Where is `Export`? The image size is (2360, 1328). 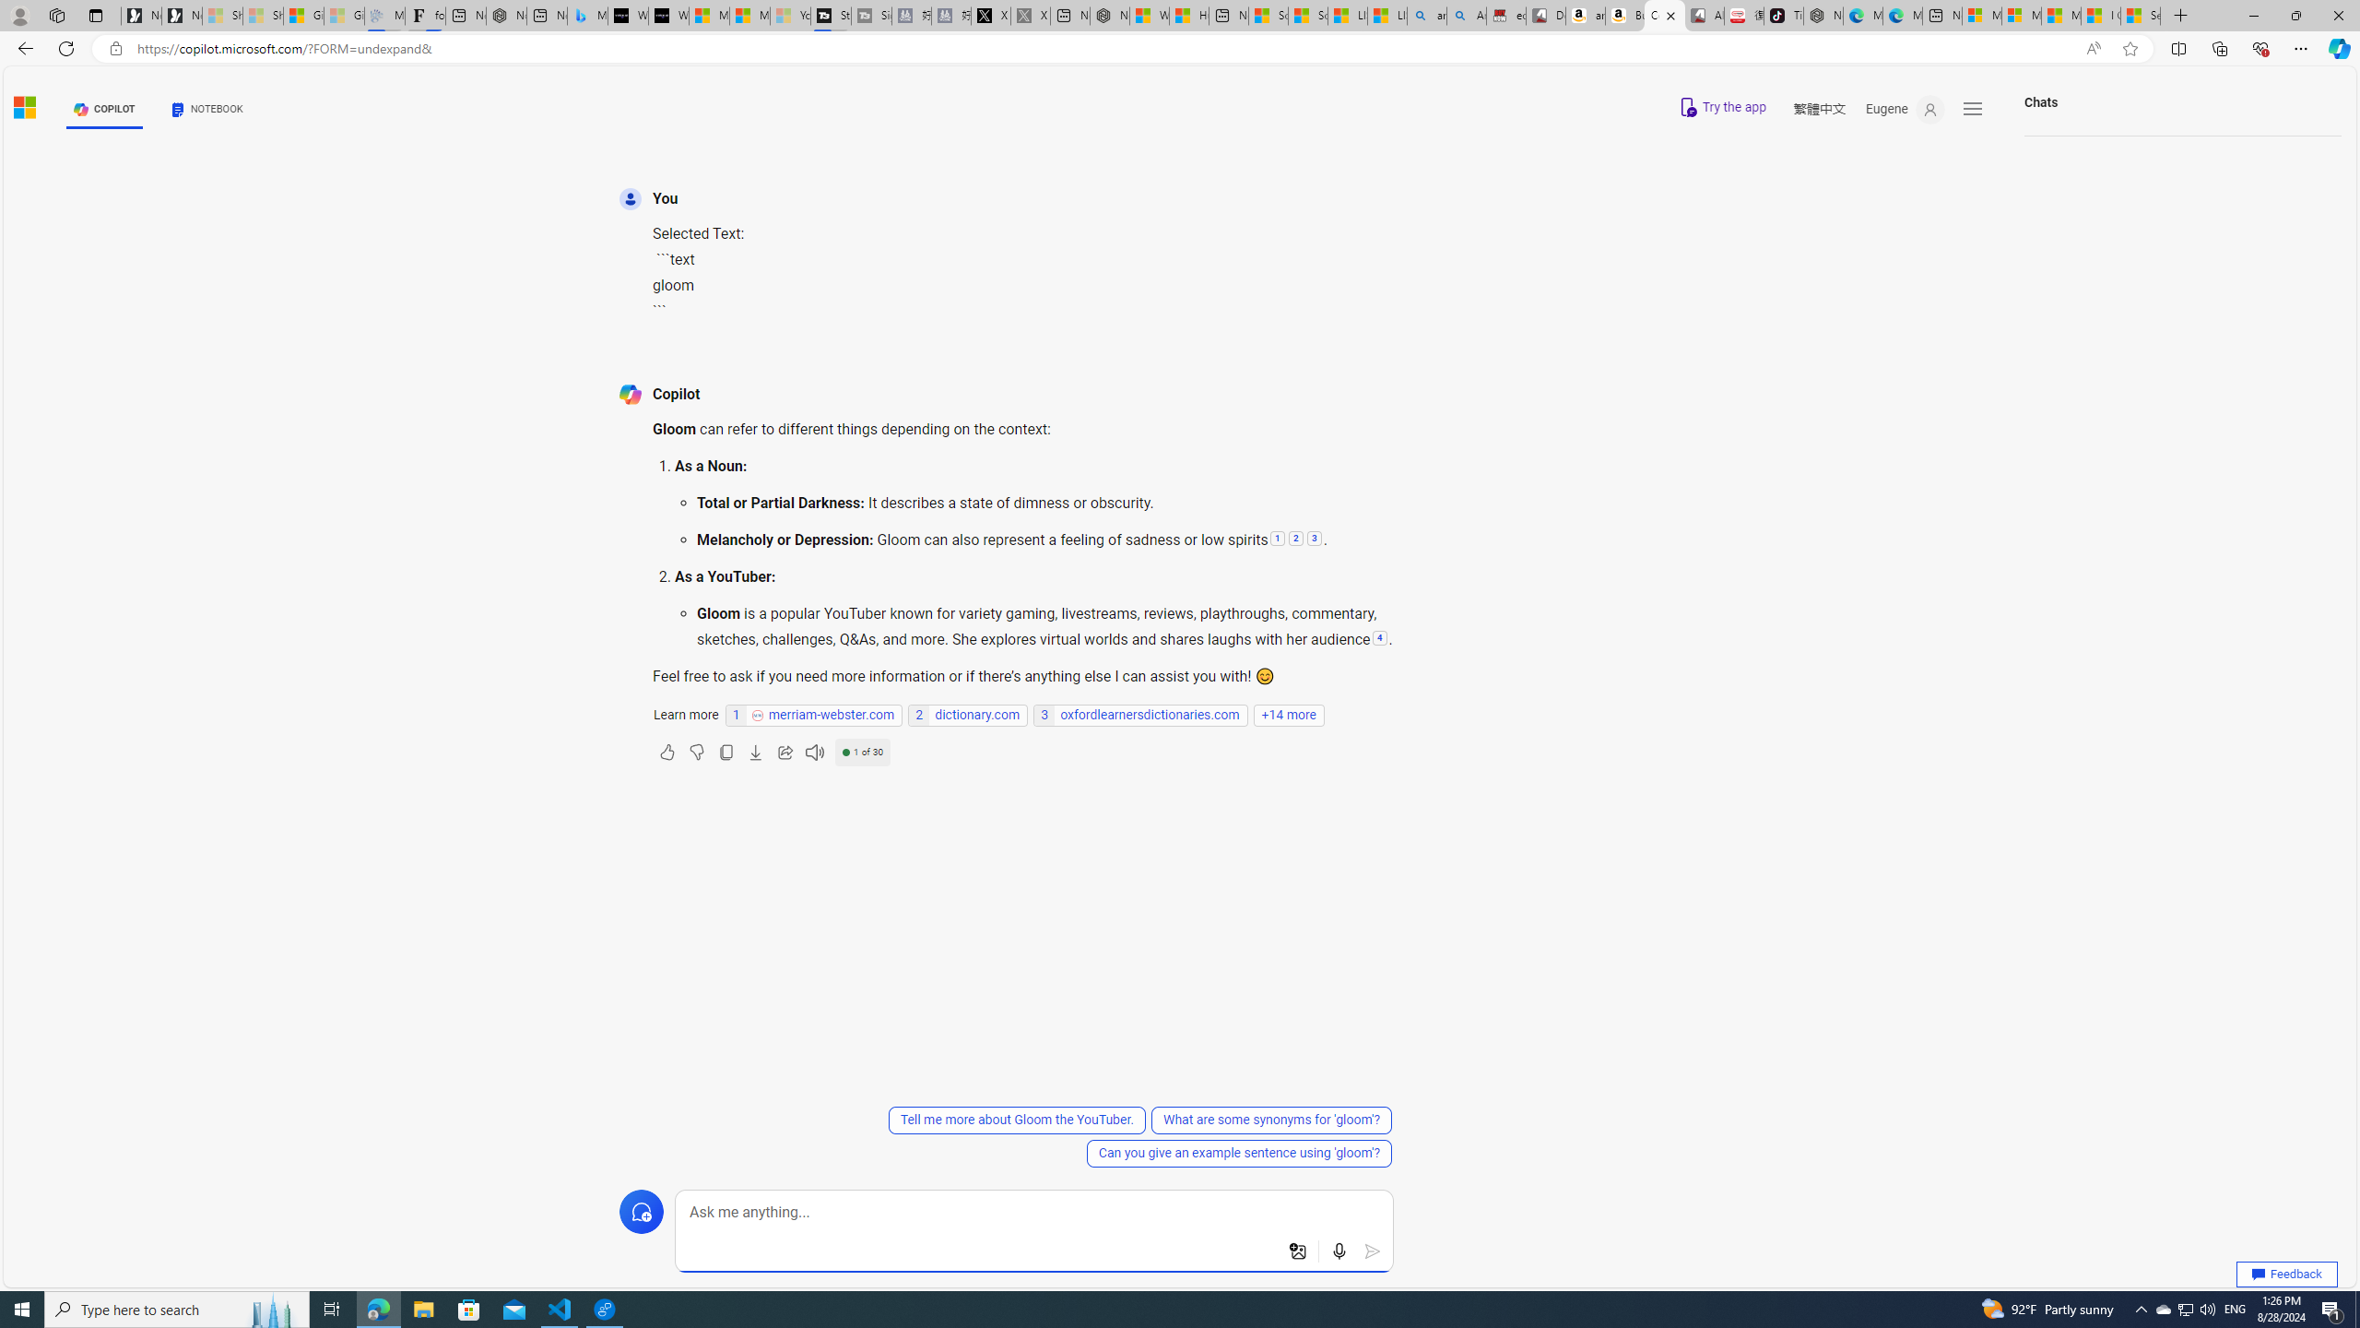
Export is located at coordinates (756, 753).